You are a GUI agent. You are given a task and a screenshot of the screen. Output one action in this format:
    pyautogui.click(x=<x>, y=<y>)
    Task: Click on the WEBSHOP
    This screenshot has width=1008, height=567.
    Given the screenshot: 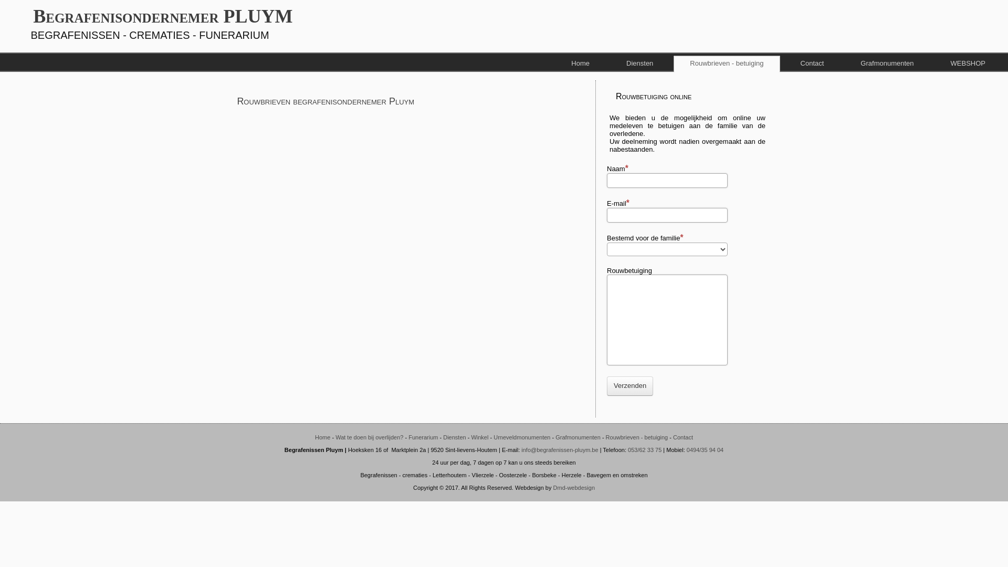 What is the action you would take?
    pyautogui.click(x=968, y=63)
    